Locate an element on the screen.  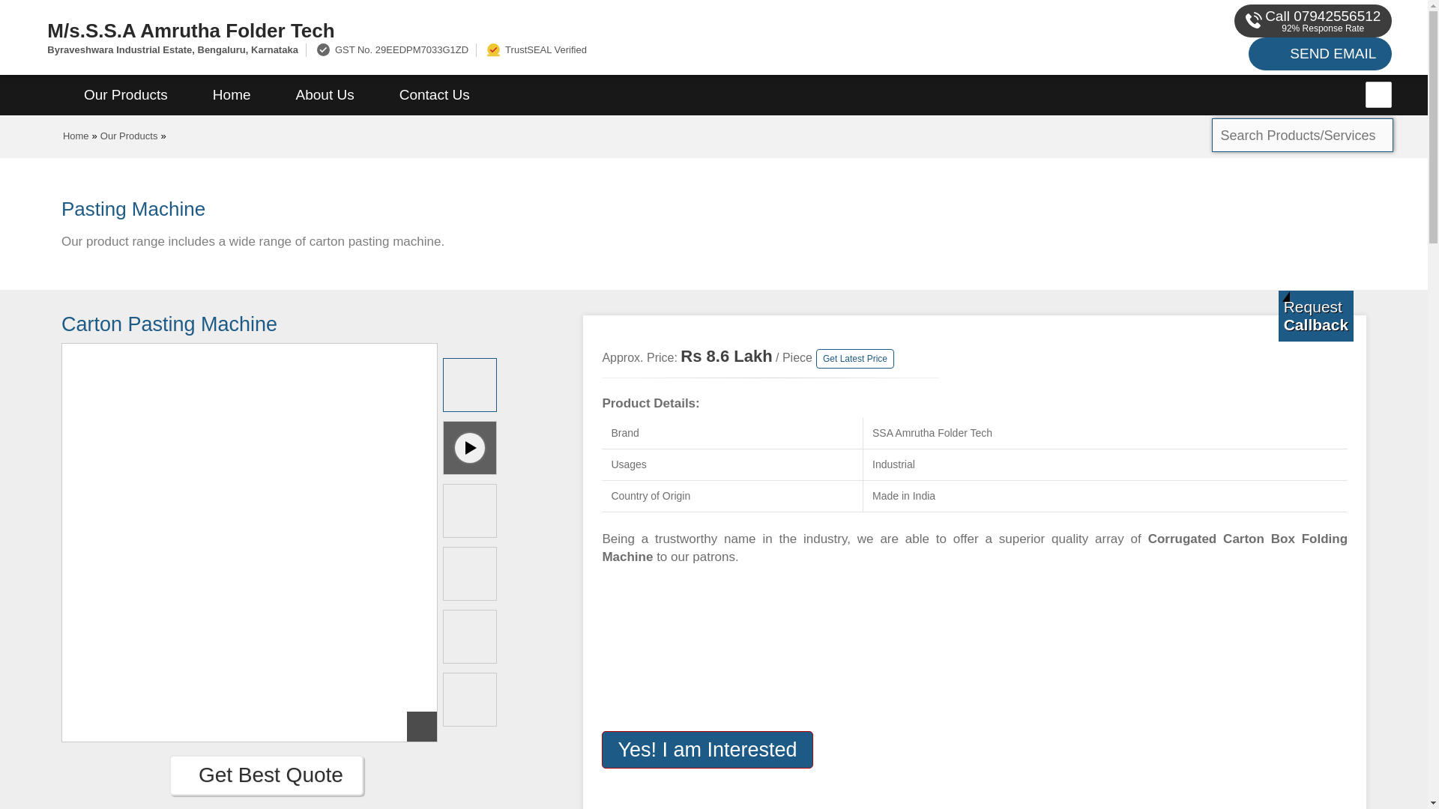
Get a Call from us is located at coordinates (1316, 315).